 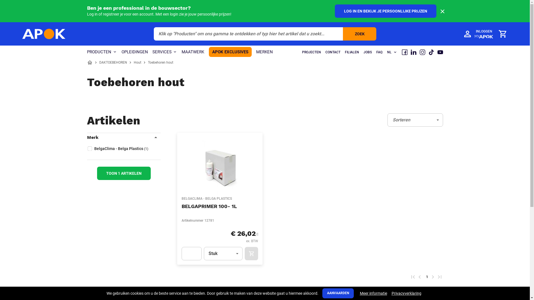 I want to click on Winkelmandje, so click(x=503, y=34).